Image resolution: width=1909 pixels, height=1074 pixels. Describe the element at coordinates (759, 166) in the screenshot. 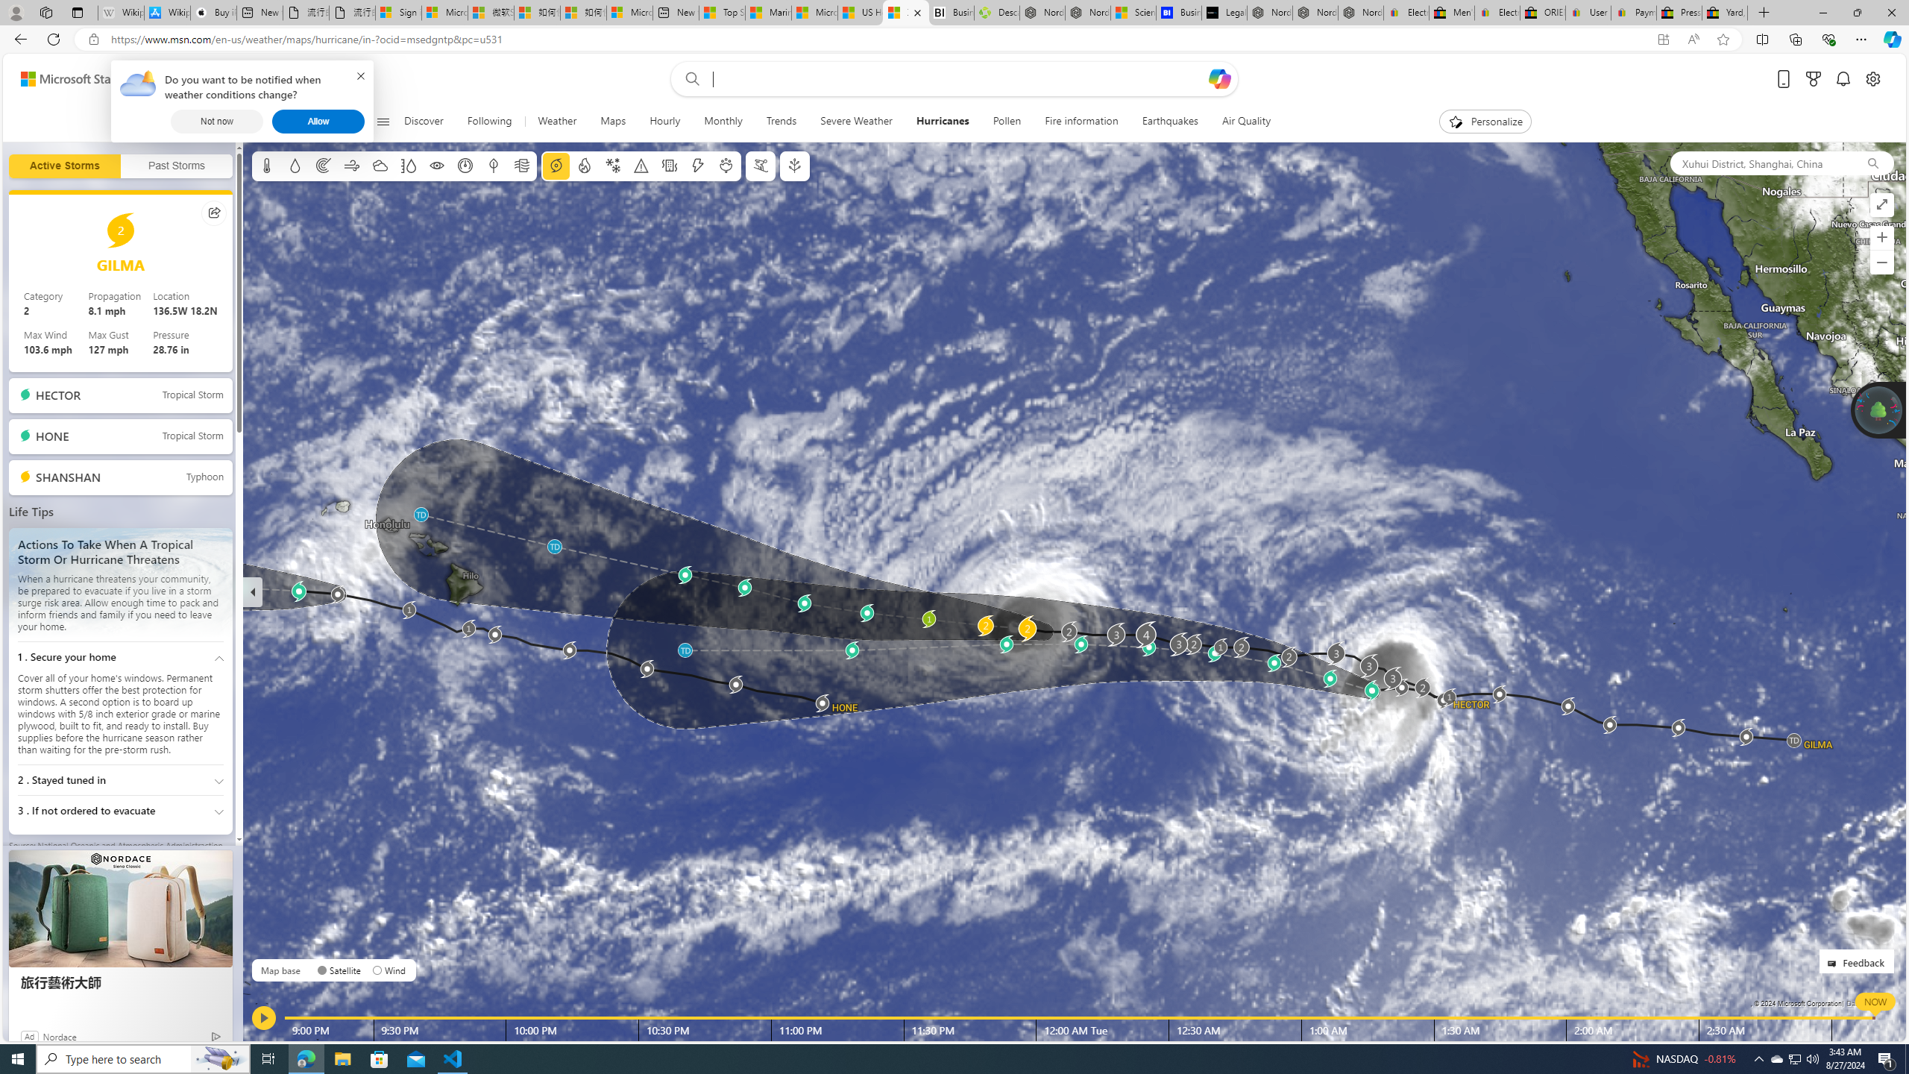

I see `Ski conditions` at that location.